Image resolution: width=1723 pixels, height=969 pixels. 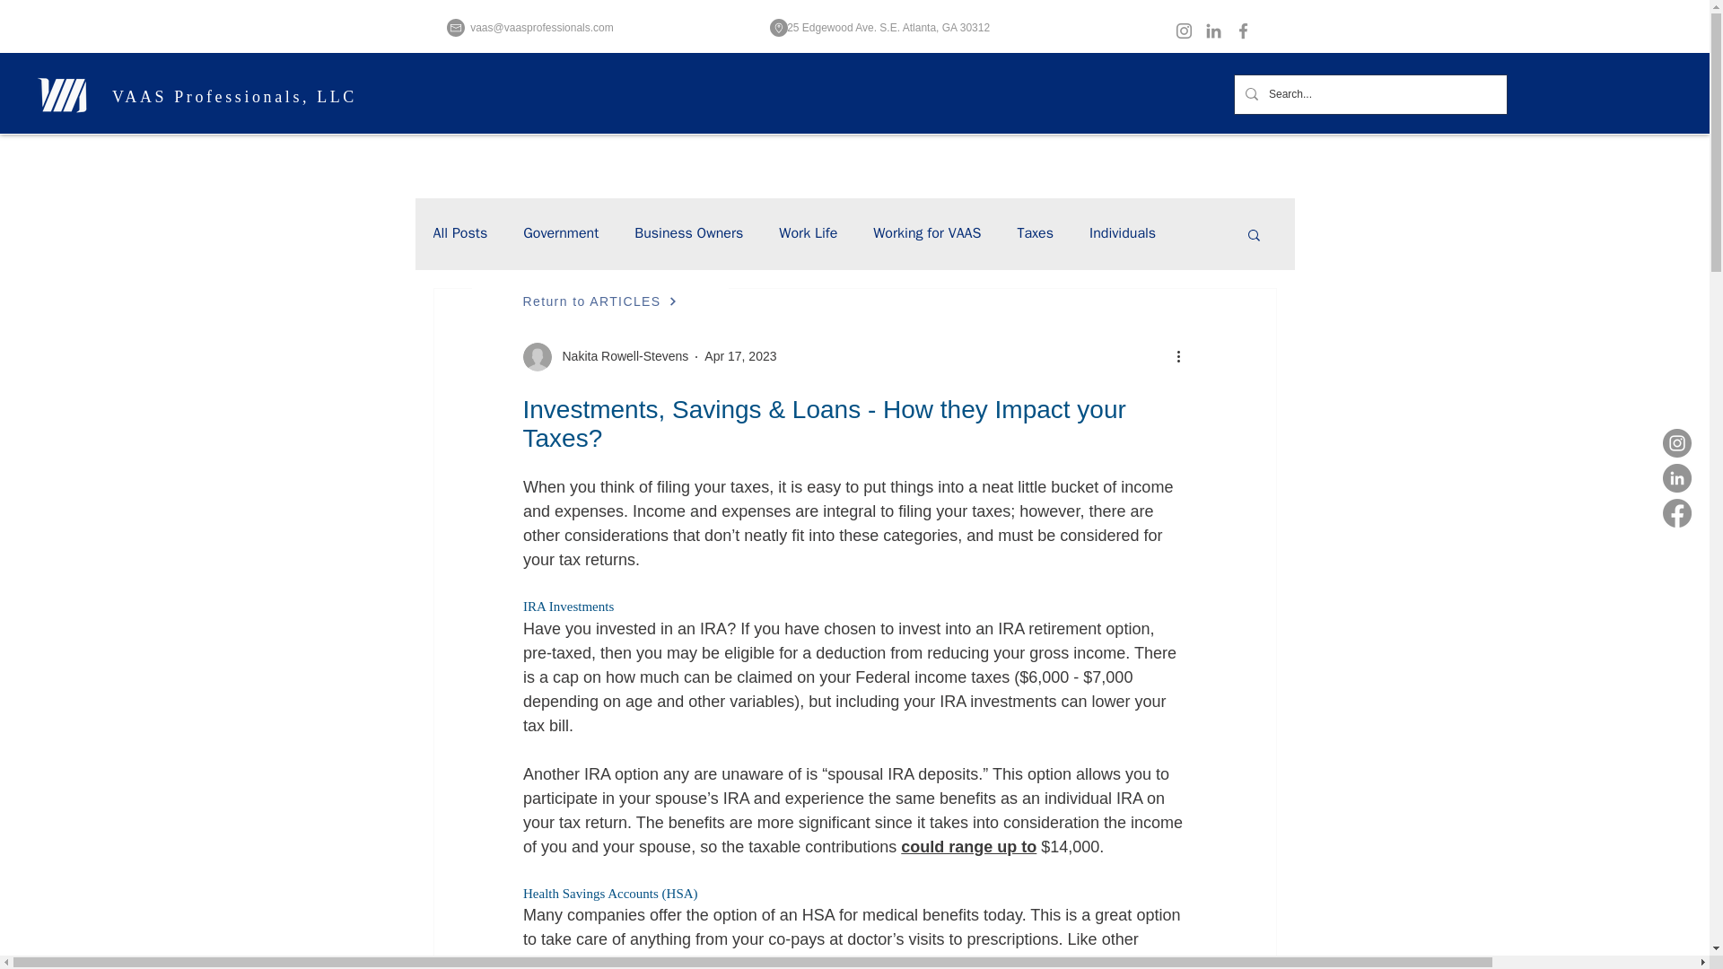 I want to click on Working for VAAS, so click(x=926, y=233).